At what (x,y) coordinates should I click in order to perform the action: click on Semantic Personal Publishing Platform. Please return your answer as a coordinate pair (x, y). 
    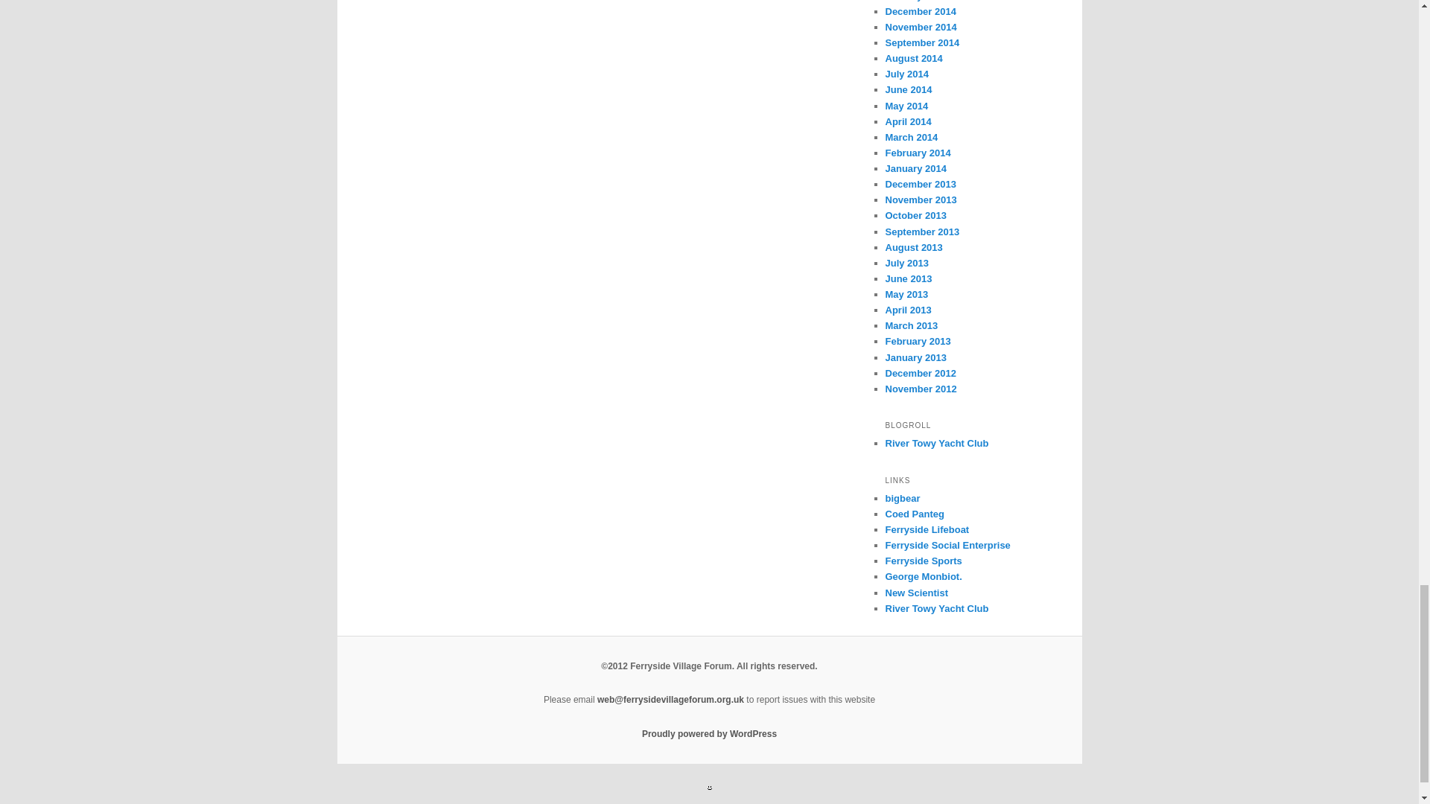
    Looking at the image, I should click on (709, 733).